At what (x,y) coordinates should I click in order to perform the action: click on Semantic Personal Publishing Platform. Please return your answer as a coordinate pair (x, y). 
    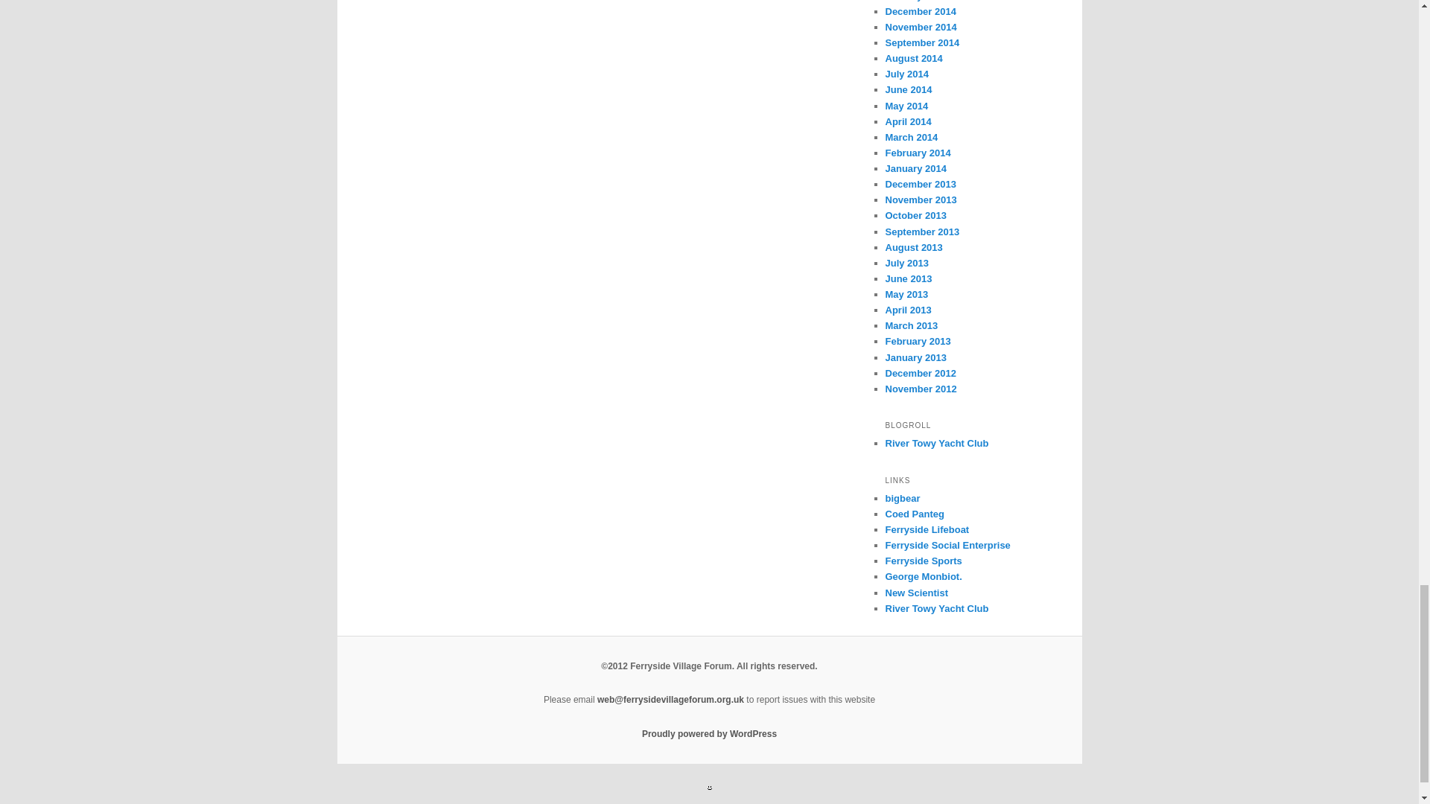
    Looking at the image, I should click on (709, 733).